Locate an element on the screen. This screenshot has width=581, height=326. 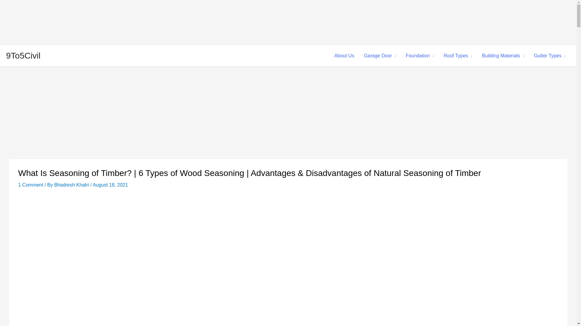
9To5Civil is located at coordinates (23, 56).